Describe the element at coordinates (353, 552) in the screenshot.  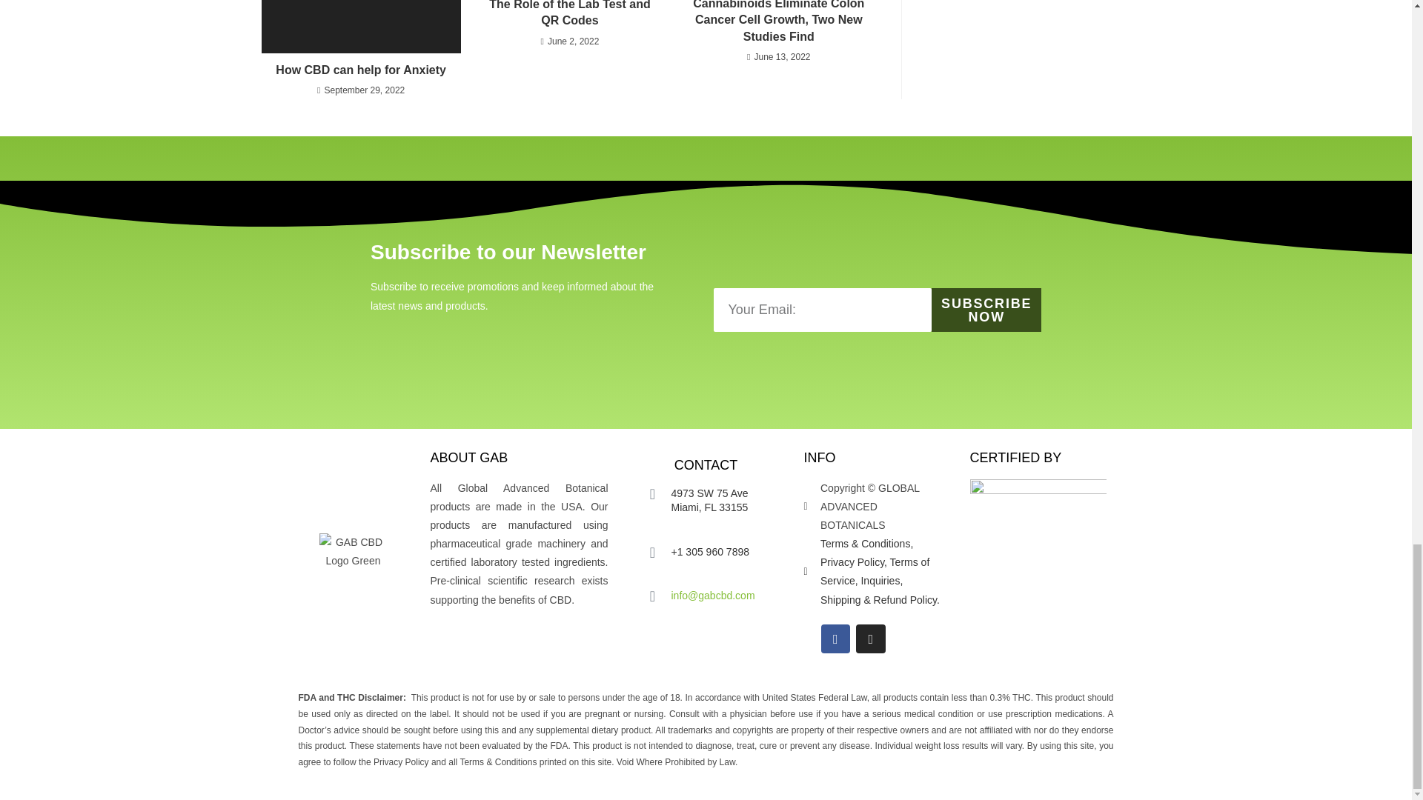
I see `GAB CBD` at that location.